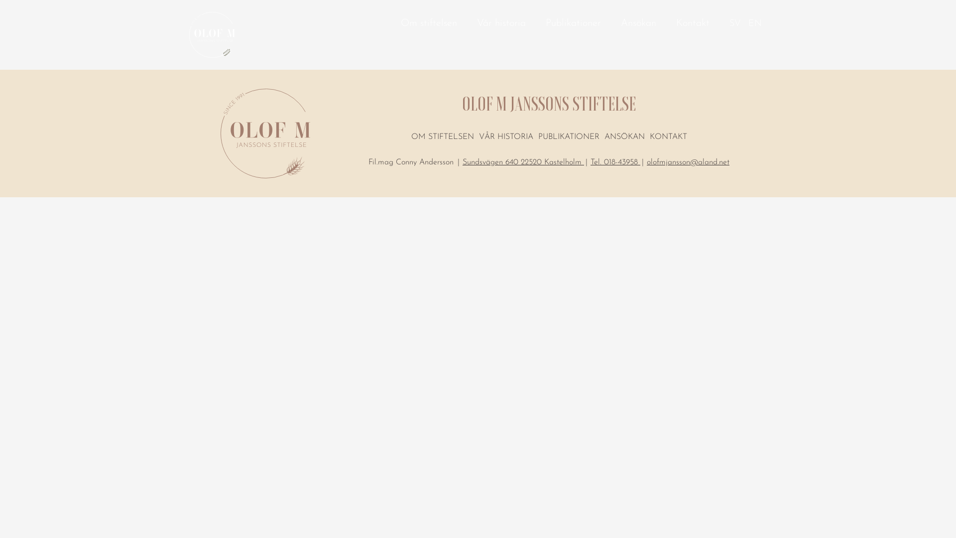 Image resolution: width=956 pixels, height=538 pixels. What do you see at coordinates (618, 166) in the screenshot?
I see `Tel. 018-43958 |` at bounding box center [618, 166].